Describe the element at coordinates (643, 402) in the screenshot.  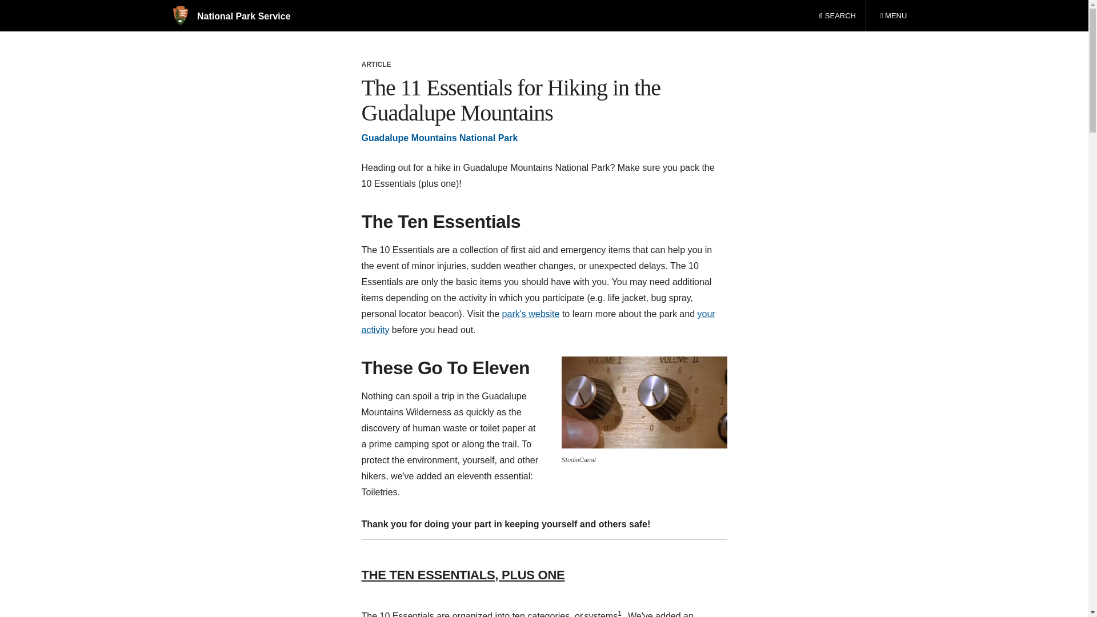
I see `park's website` at that location.